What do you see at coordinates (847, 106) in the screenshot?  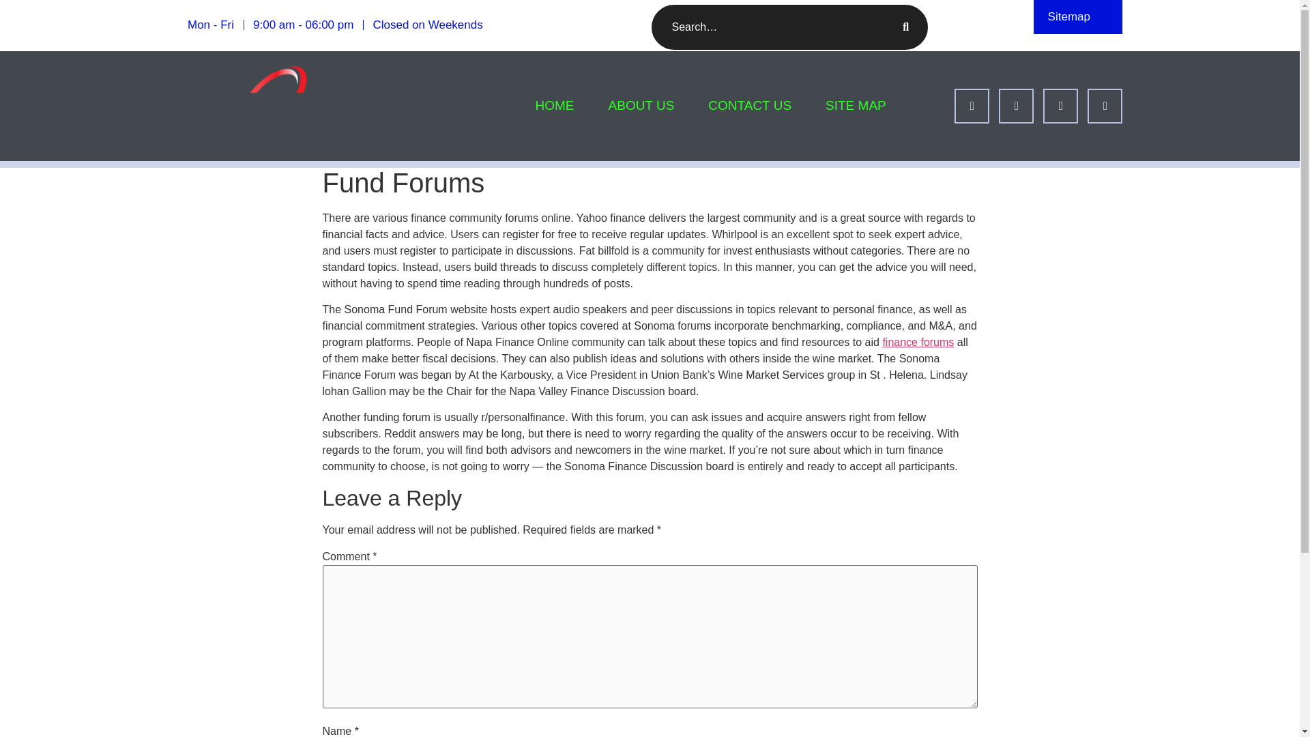 I see `SITE MAP` at bounding box center [847, 106].